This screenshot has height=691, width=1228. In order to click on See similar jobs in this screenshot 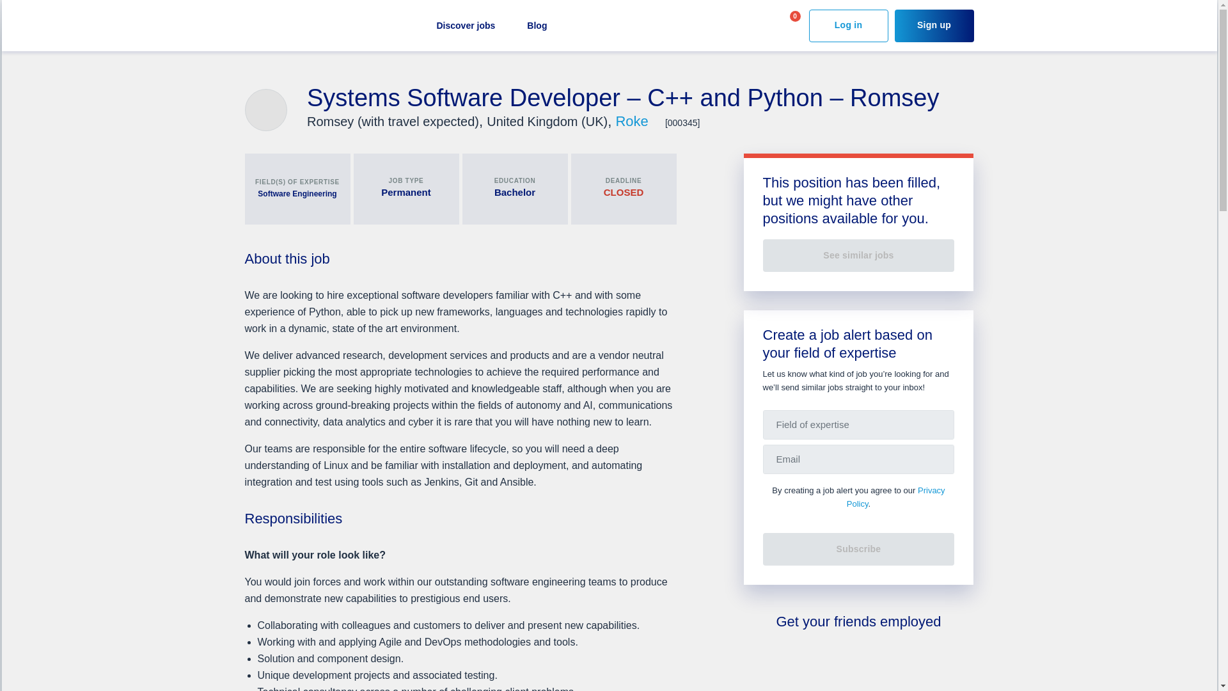, I will do `click(858, 255)`.